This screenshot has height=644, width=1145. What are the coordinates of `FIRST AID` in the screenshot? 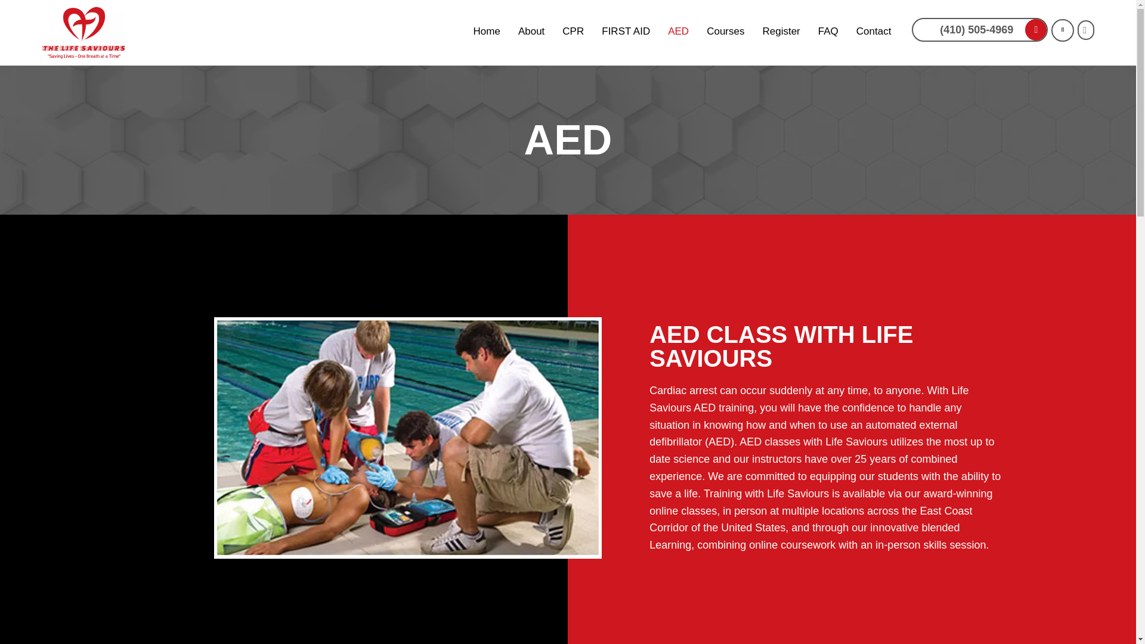 It's located at (626, 31).